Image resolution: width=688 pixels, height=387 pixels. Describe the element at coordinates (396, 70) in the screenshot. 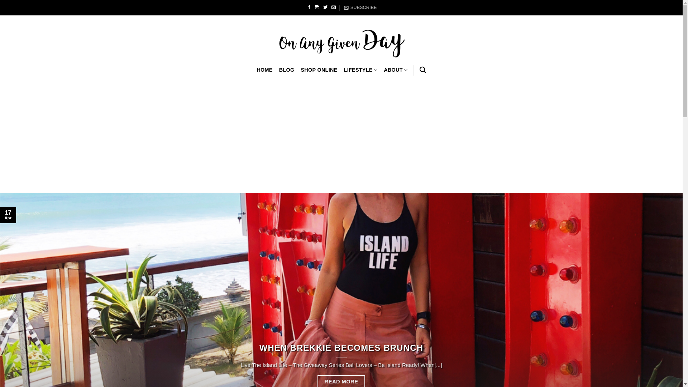

I see `ABOUT` at that location.